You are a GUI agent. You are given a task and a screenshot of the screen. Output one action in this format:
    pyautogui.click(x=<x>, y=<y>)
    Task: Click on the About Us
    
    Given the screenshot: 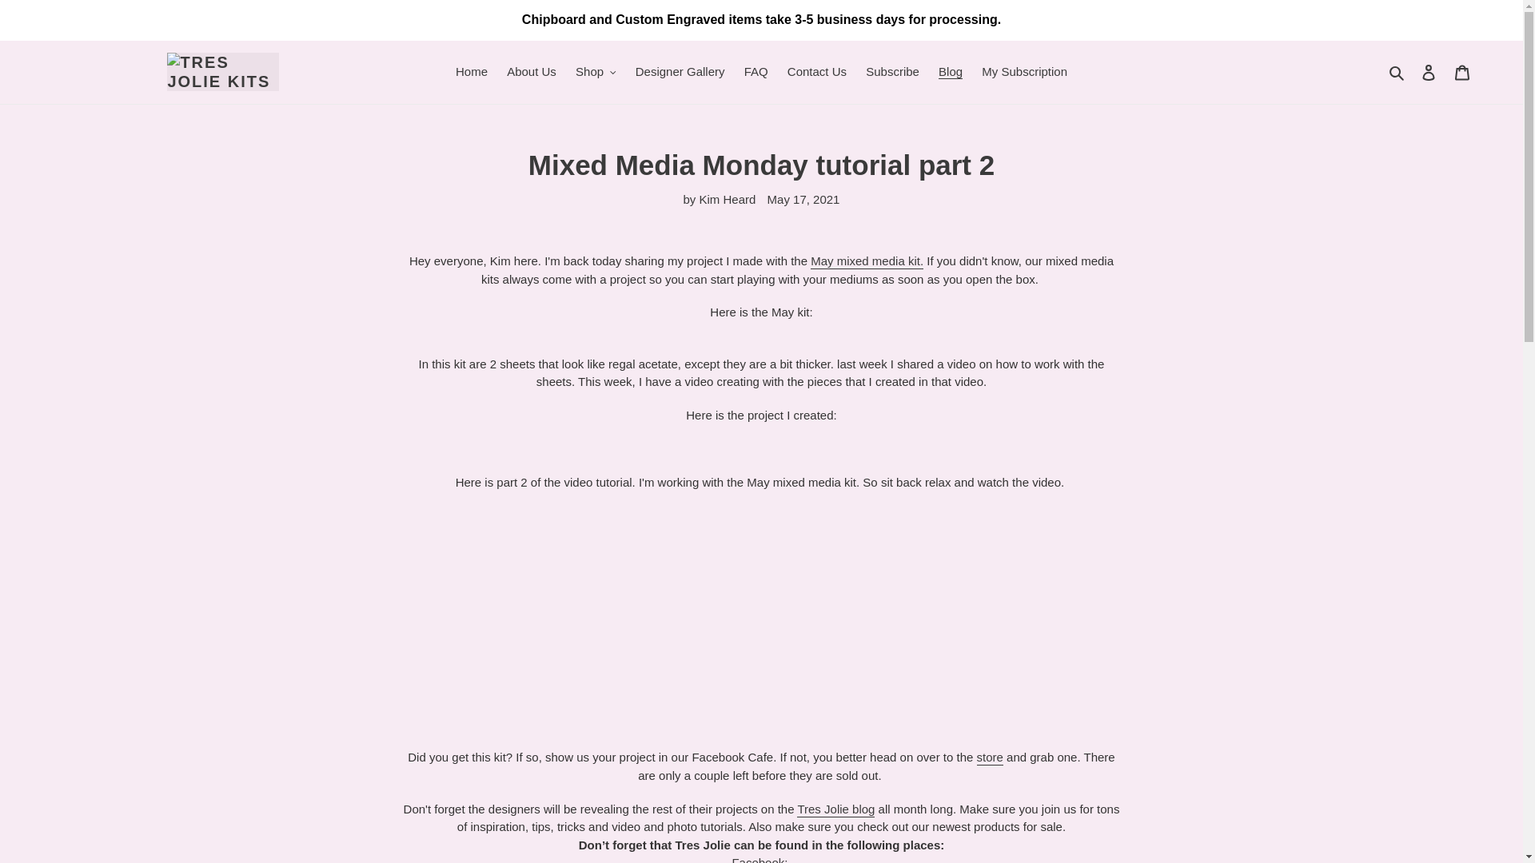 What is the action you would take?
    pyautogui.click(x=532, y=72)
    